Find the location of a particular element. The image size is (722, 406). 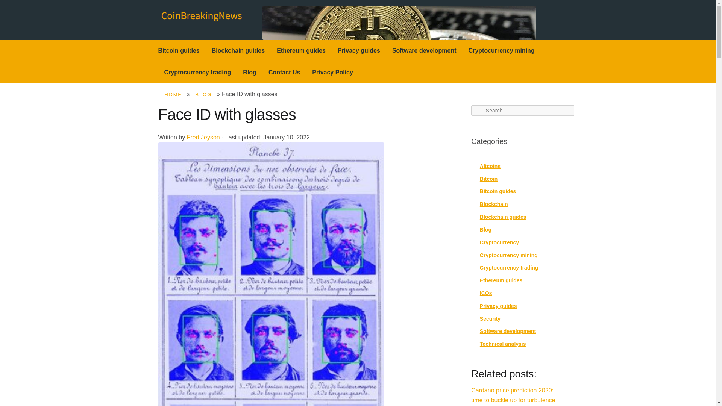

Search is located at coordinates (482, 111).